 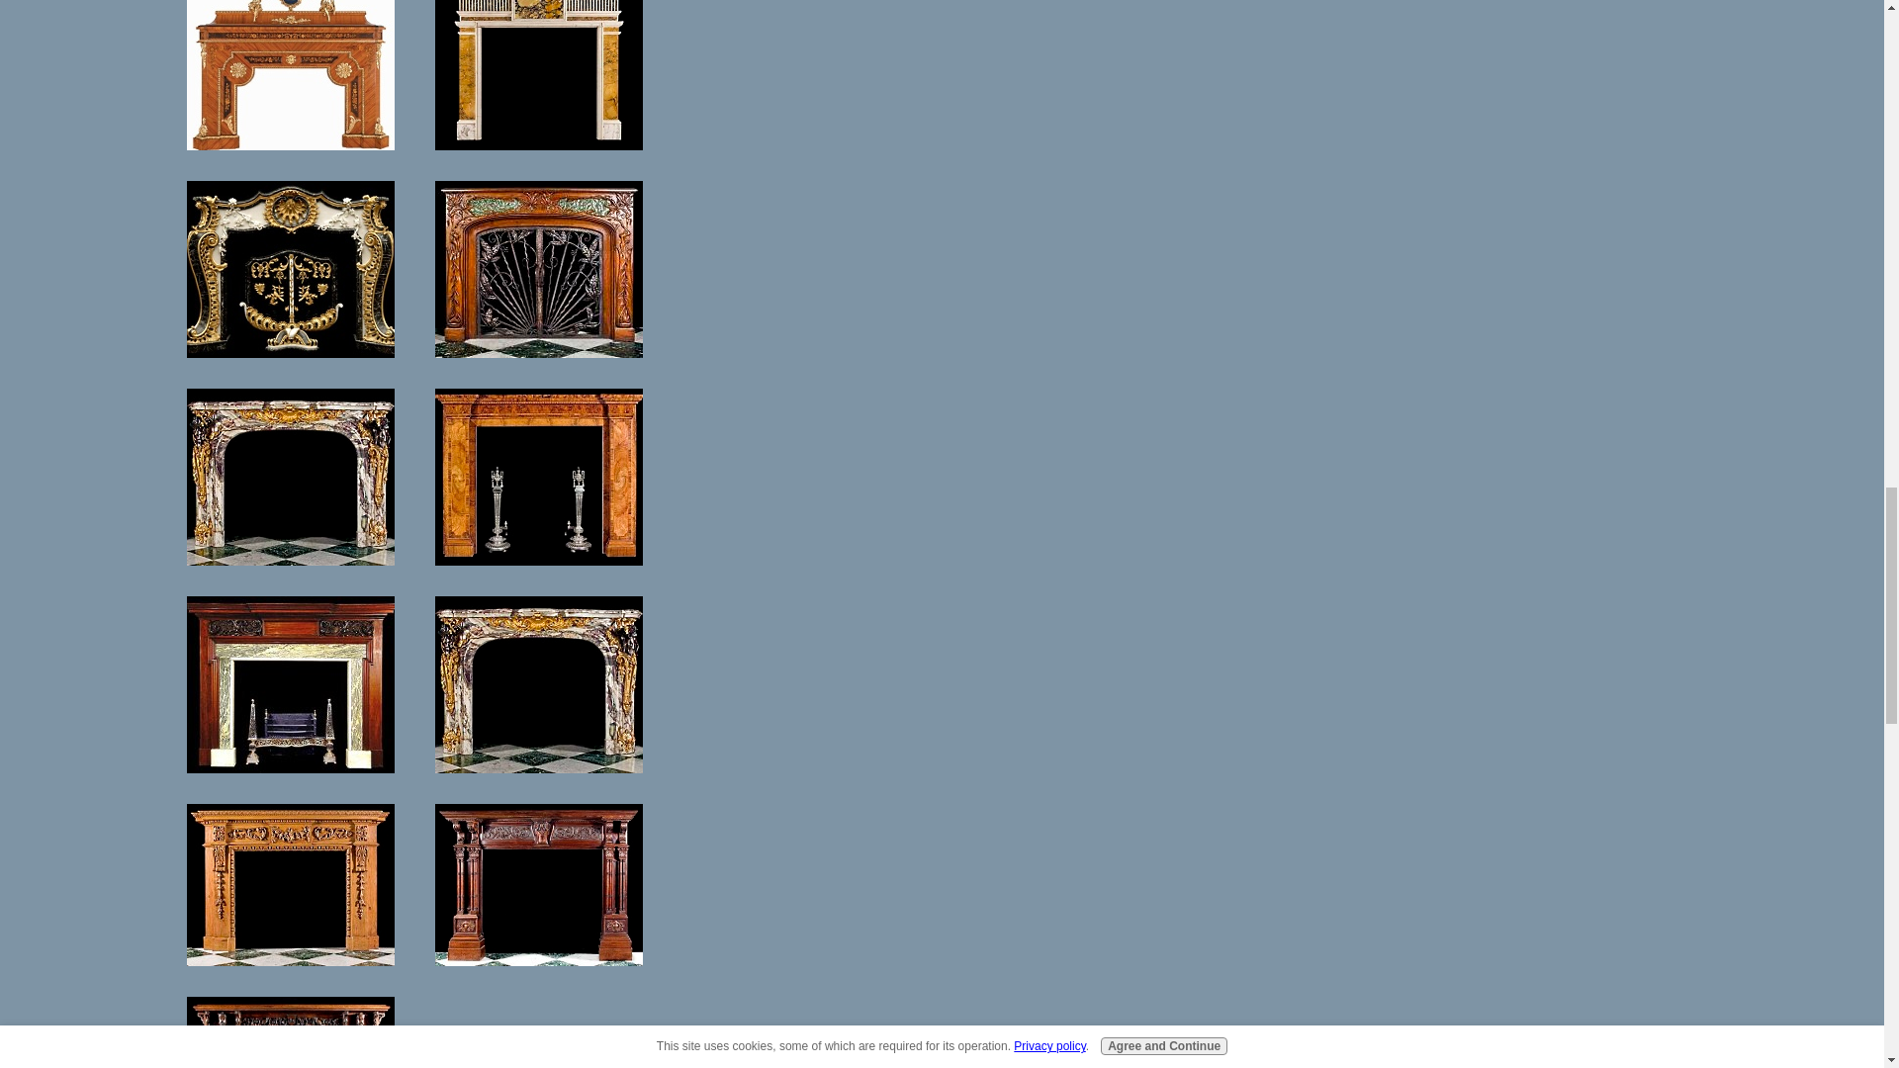 What do you see at coordinates (291, 75) in the screenshot?
I see `antique fireplace` at bounding box center [291, 75].